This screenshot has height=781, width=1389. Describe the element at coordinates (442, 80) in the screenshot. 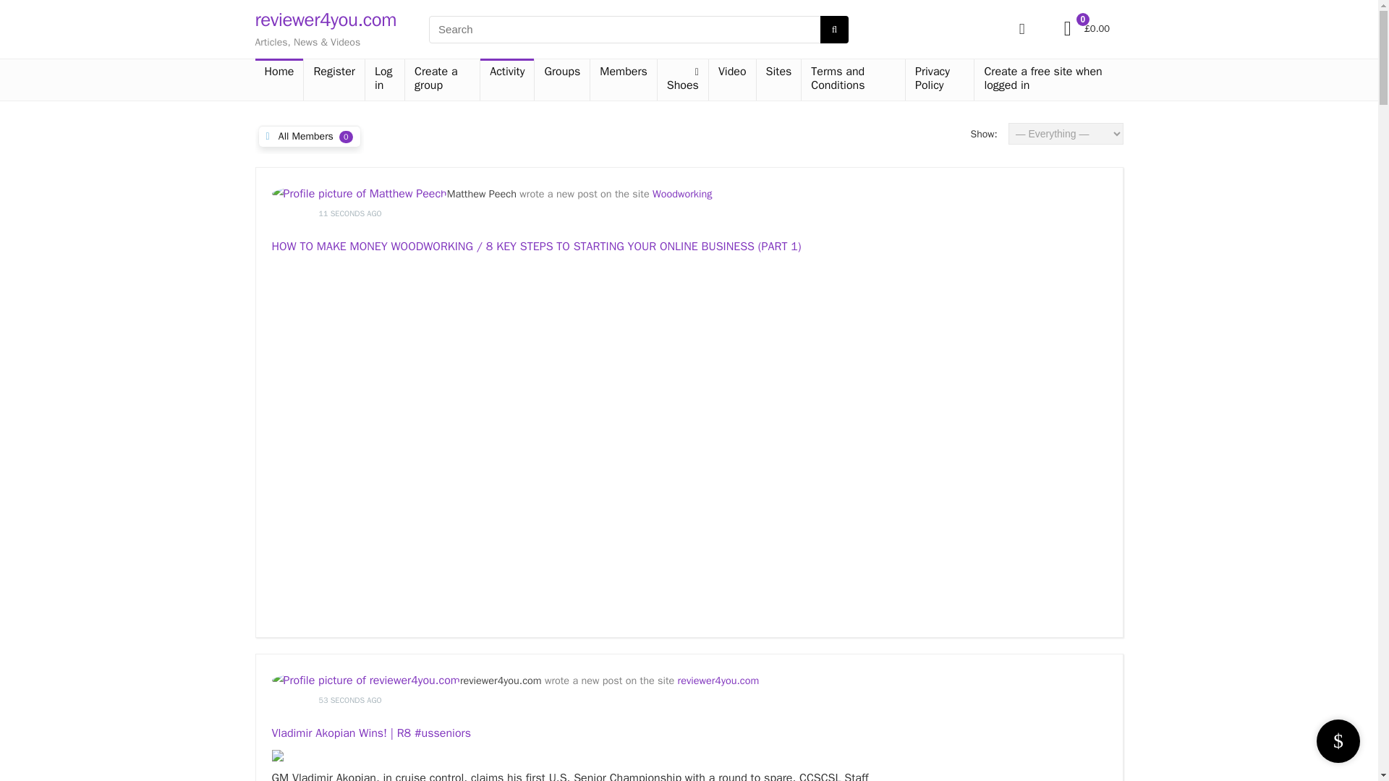

I see `Create a group` at that location.